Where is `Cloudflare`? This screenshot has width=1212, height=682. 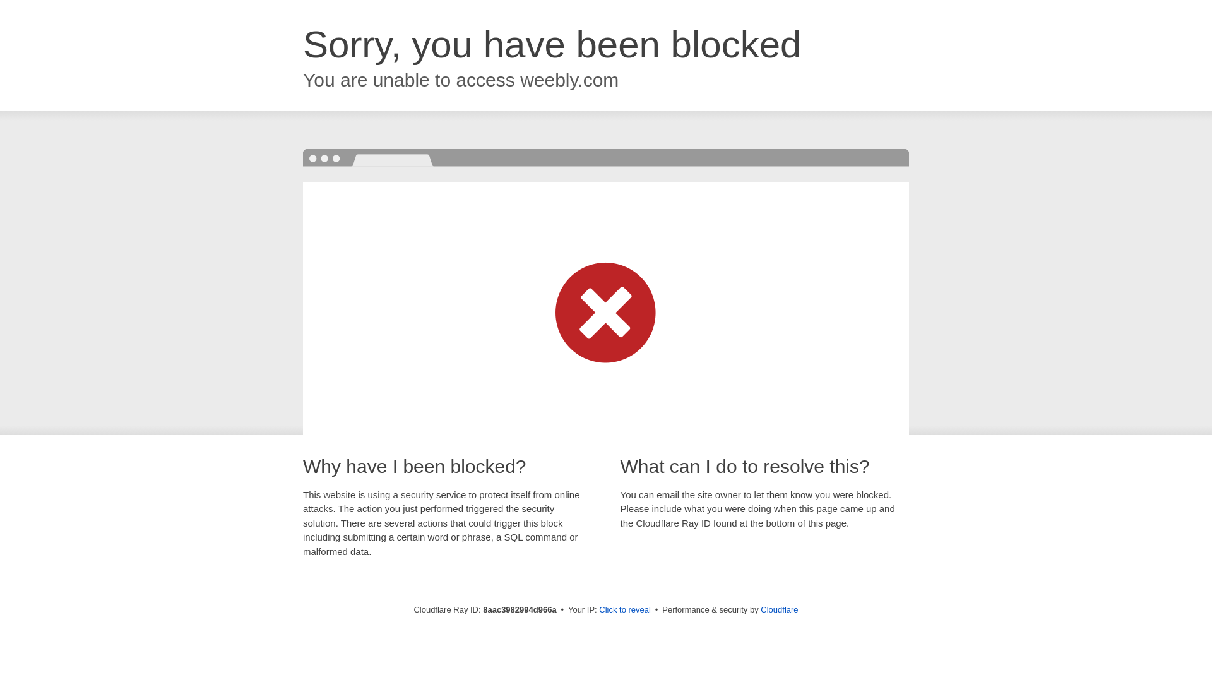
Cloudflare is located at coordinates (779, 609).